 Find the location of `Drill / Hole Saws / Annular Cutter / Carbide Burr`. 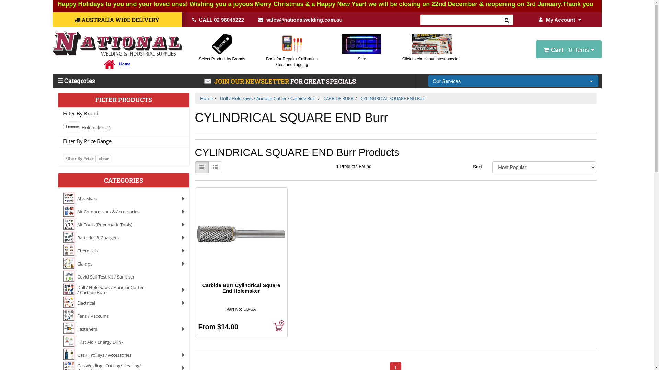

Drill / Hole Saws / Annular Cutter / Carbide Burr is located at coordinates (268, 98).